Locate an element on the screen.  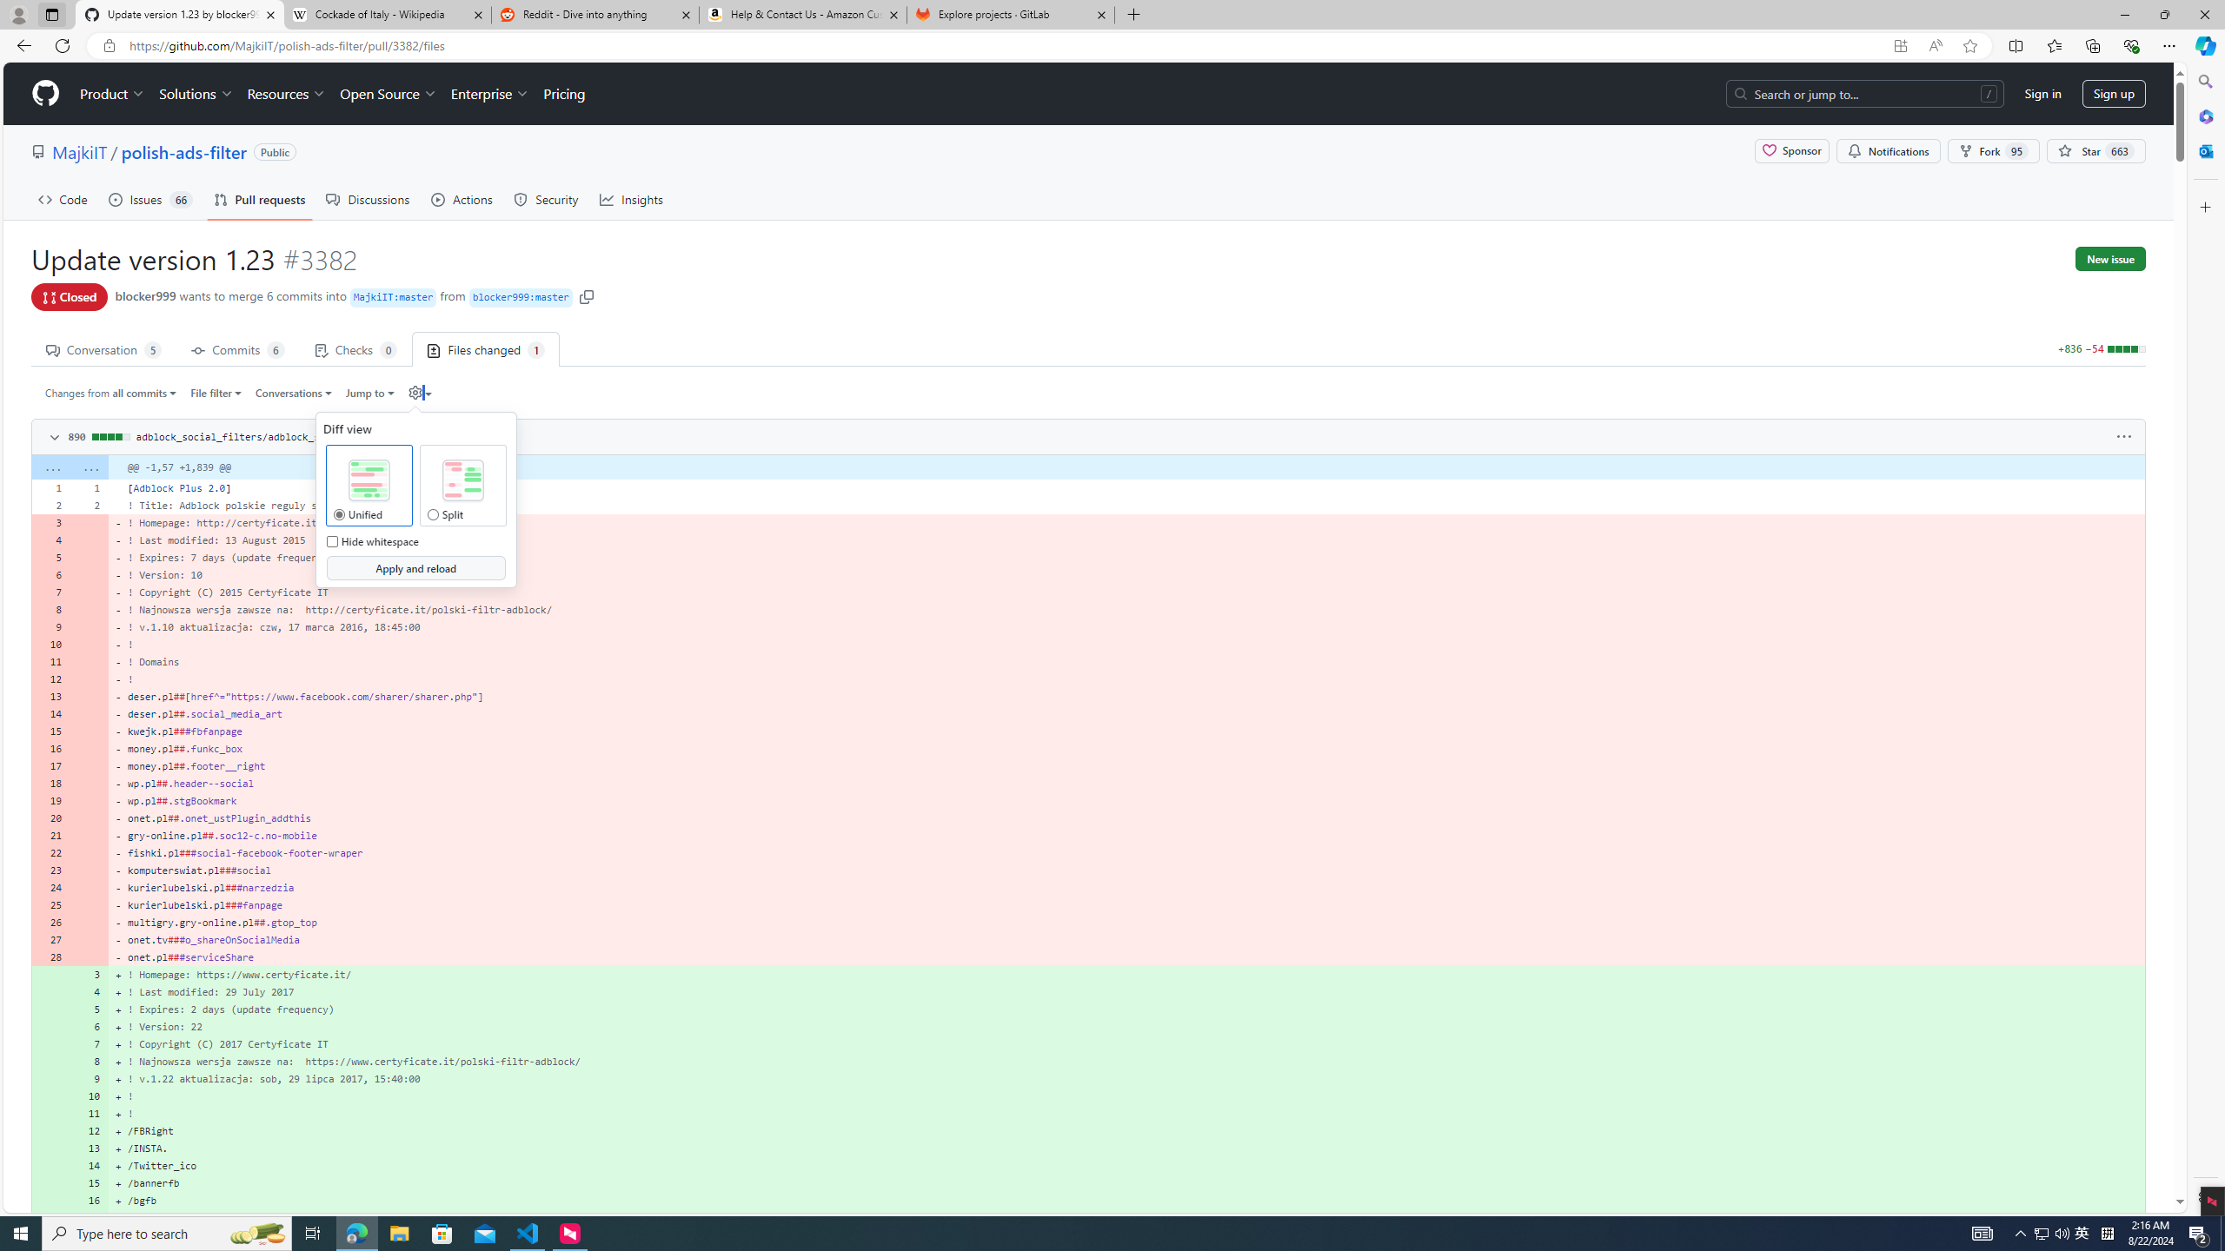
7 is located at coordinates (90, 1044).